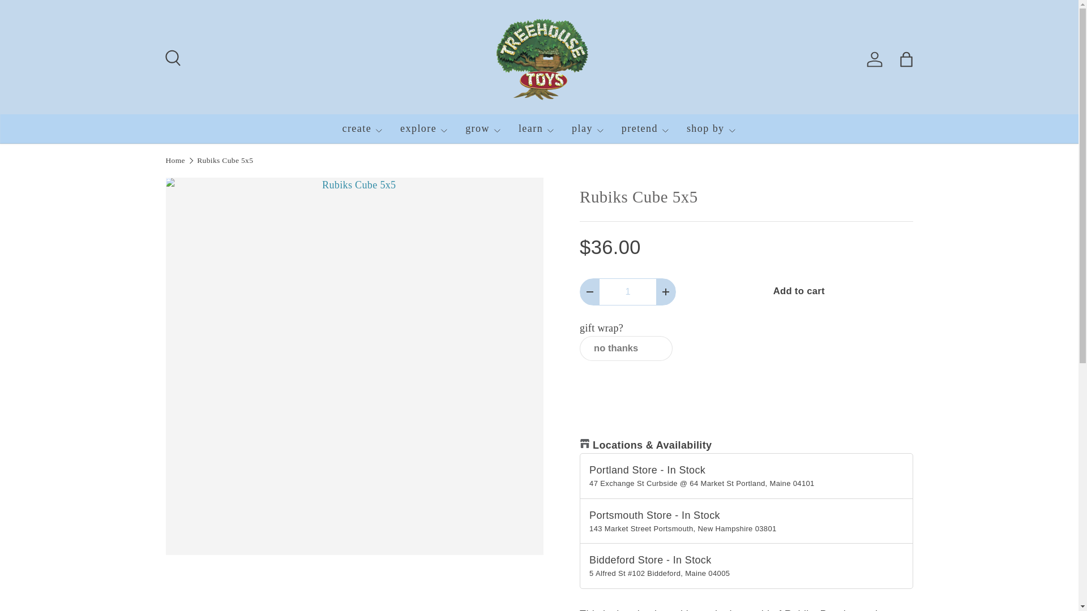 The image size is (1087, 611). What do you see at coordinates (362, 128) in the screenshot?
I see `create` at bounding box center [362, 128].